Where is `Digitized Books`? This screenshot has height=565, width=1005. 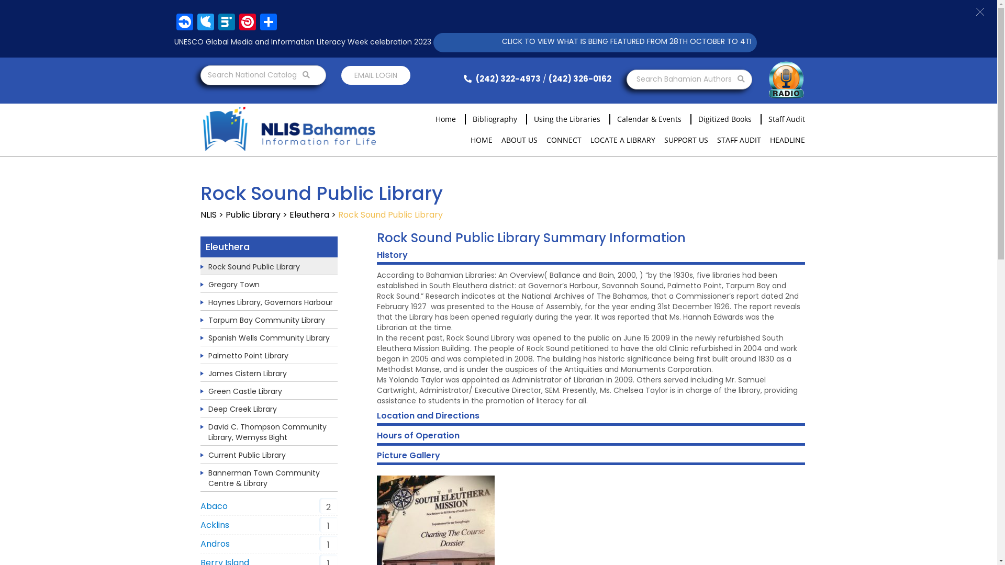
Digitized Books is located at coordinates (721, 119).